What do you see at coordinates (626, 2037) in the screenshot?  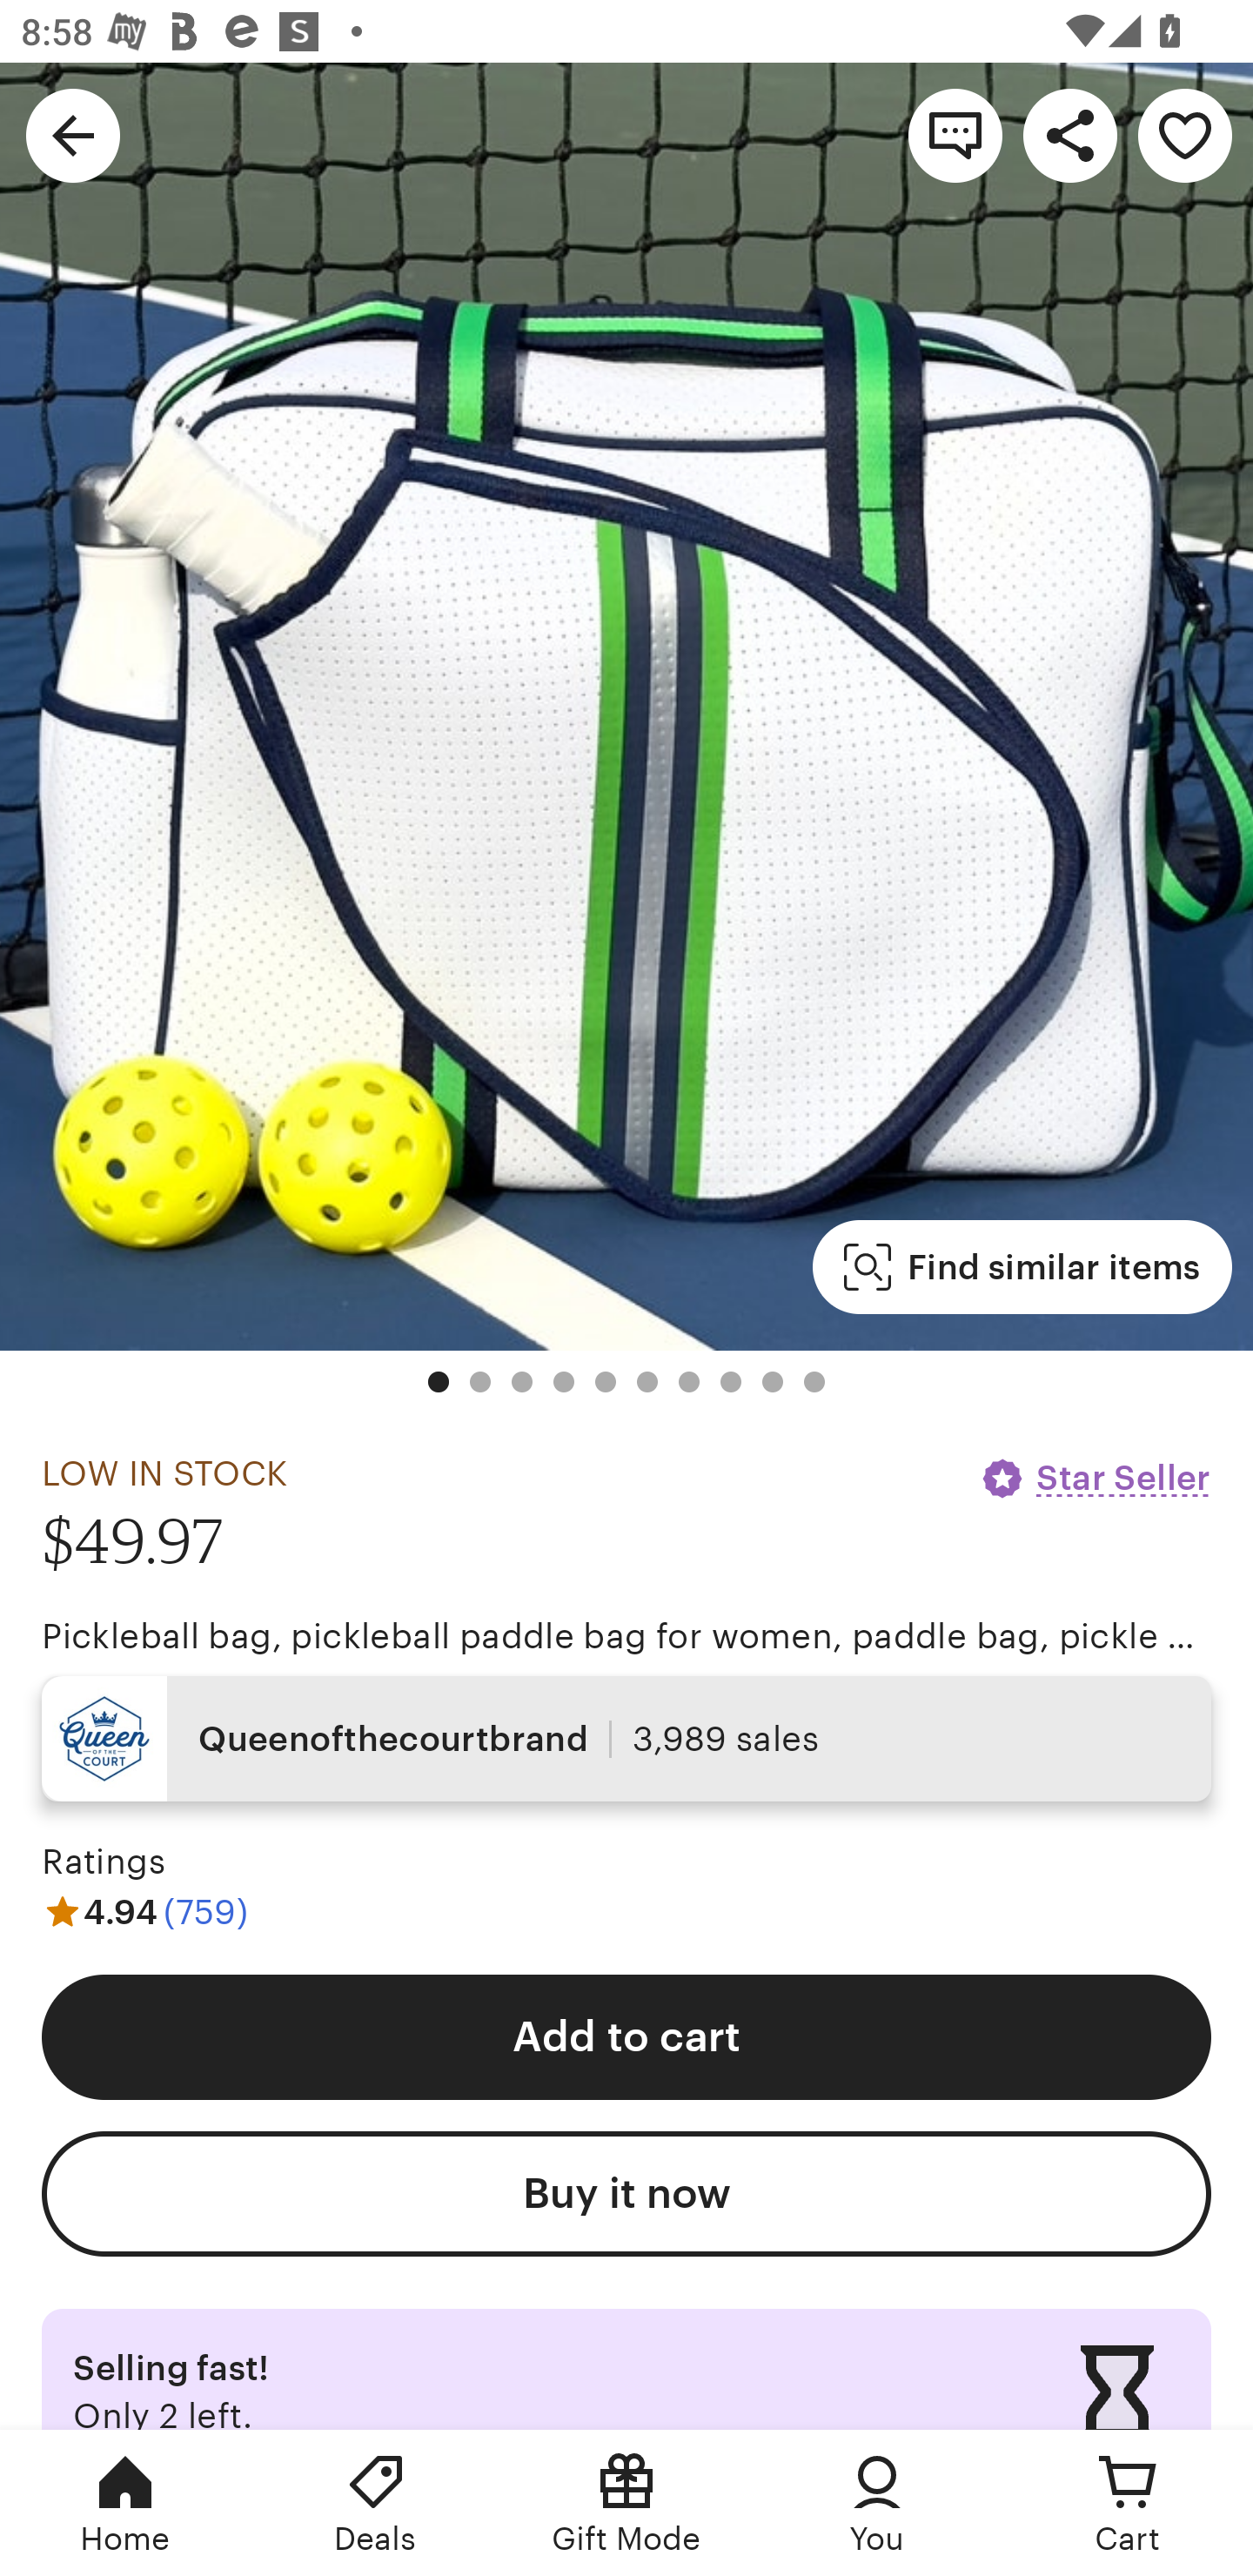 I see `Add to cart` at bounding box center [626, 2037].